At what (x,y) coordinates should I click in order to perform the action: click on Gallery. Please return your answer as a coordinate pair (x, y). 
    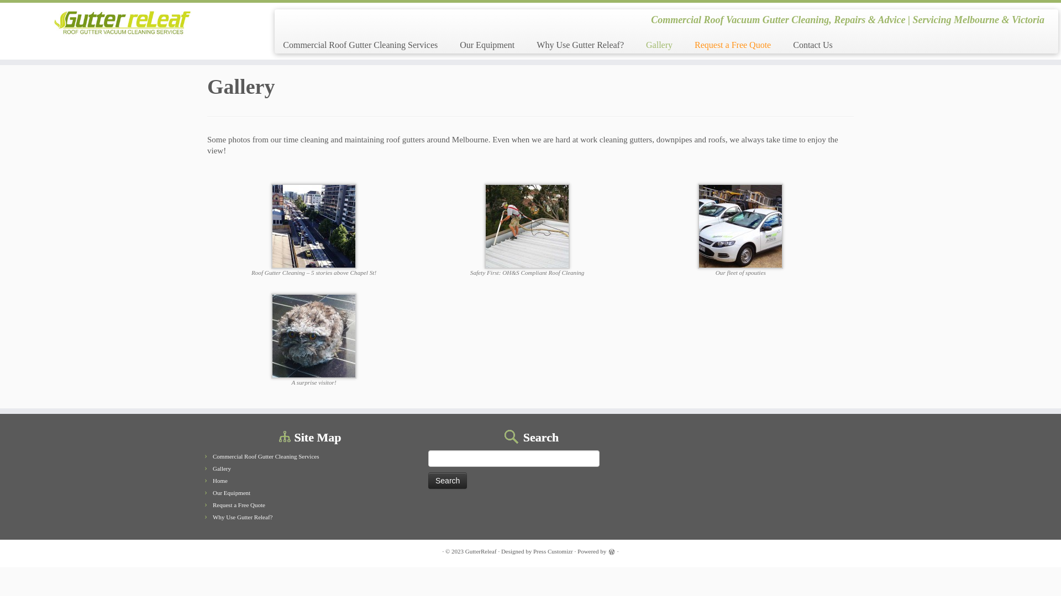
    Looking at the image, I should click on (659, 45).